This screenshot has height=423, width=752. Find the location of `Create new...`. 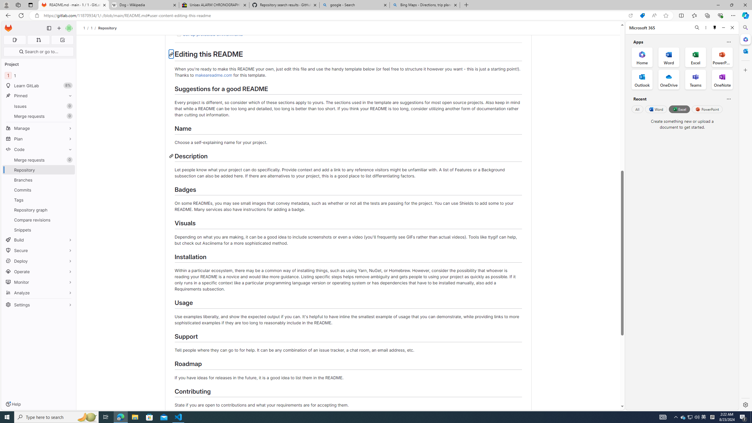

Create new... is located at coordinates (59, 28).